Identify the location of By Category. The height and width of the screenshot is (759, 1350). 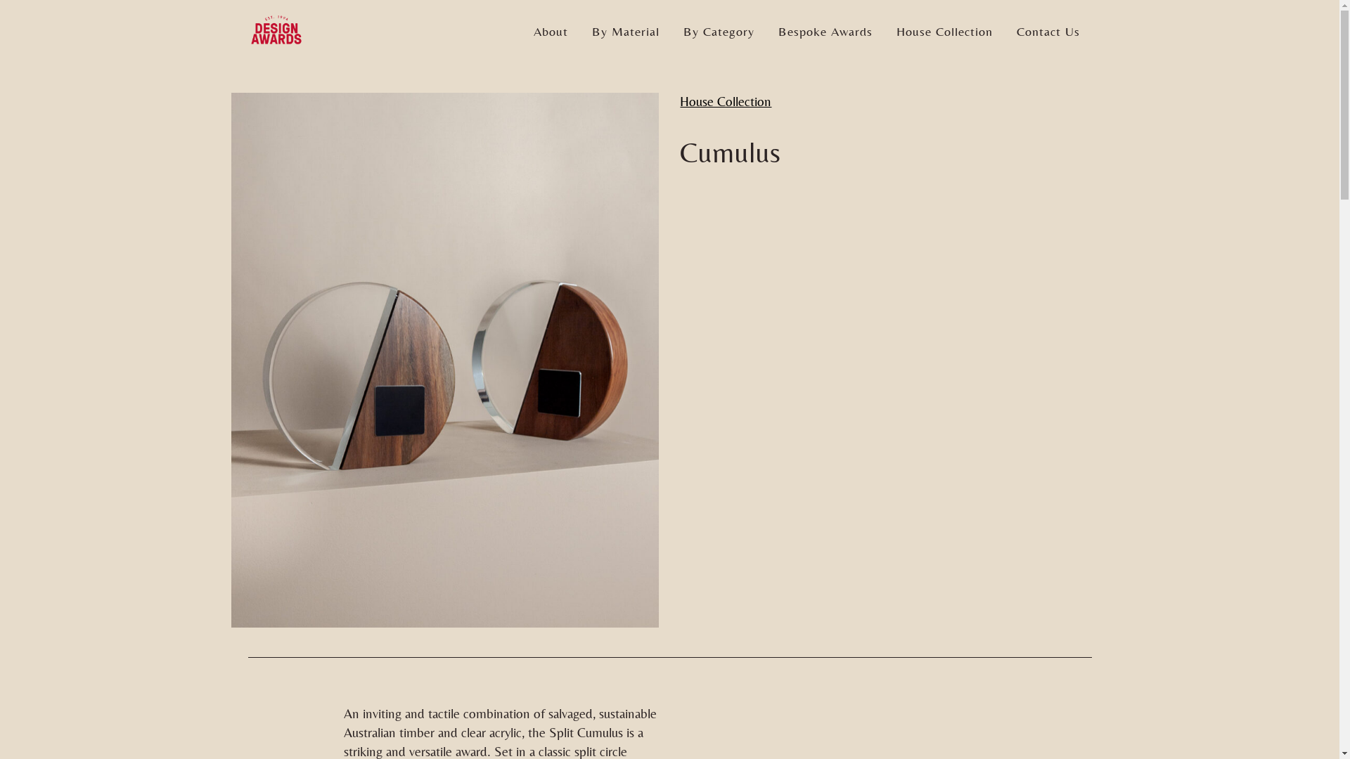
(719, 32).